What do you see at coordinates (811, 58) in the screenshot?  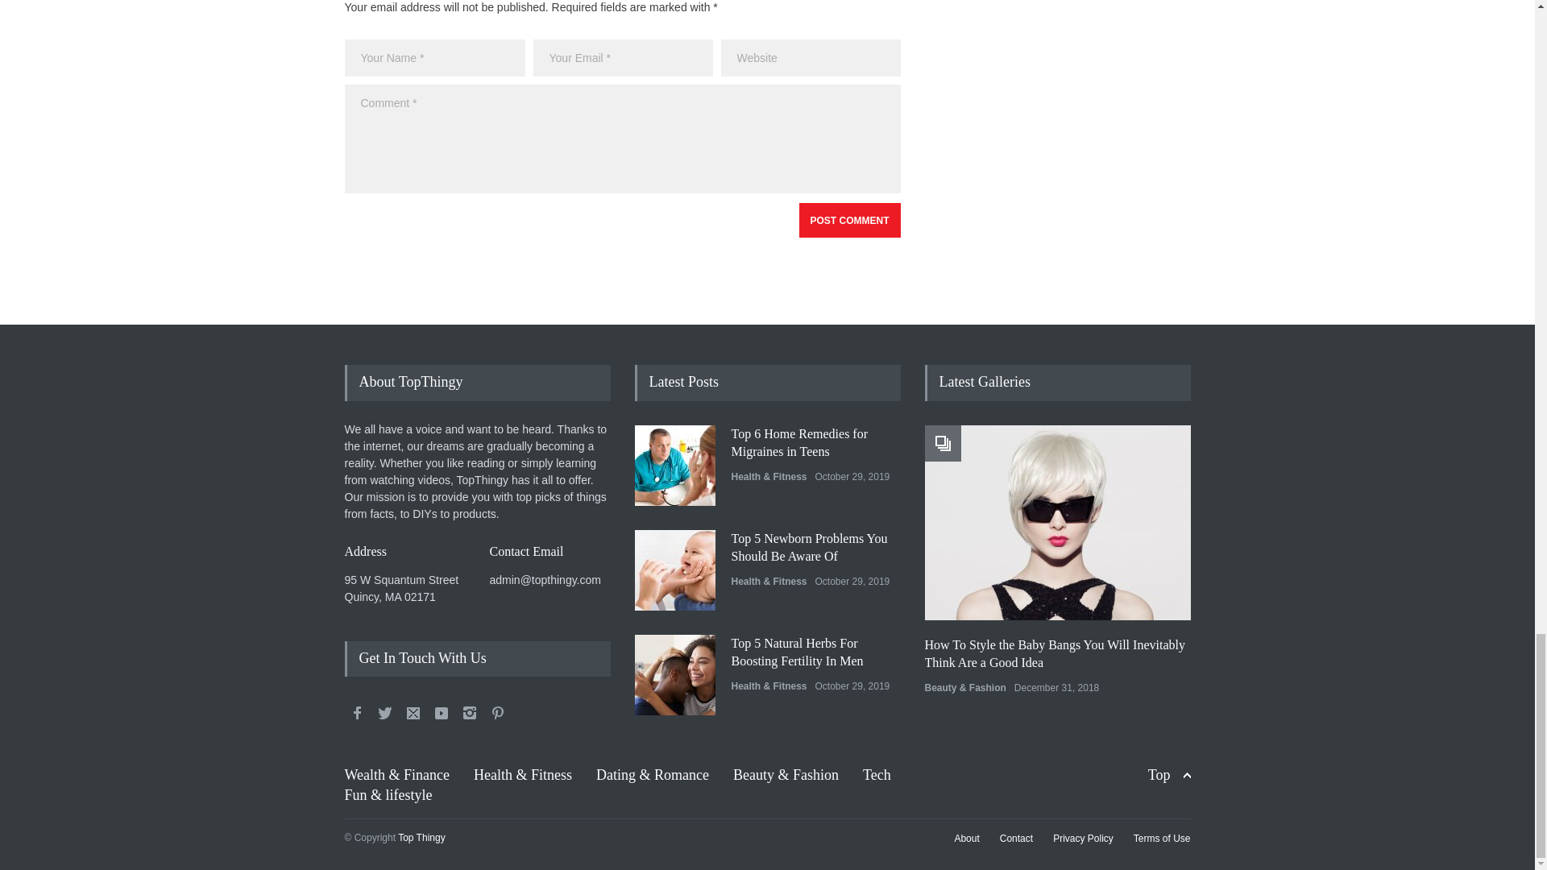 I see `Website` at bounding box center [811, 58].